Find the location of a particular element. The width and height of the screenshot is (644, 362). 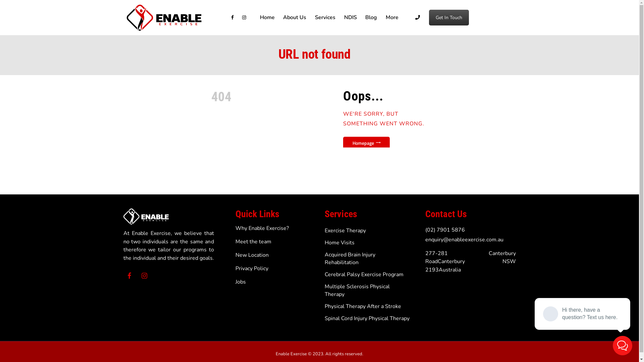

enquiry@enableexercise.com.au is located at coordinates (464, 240).